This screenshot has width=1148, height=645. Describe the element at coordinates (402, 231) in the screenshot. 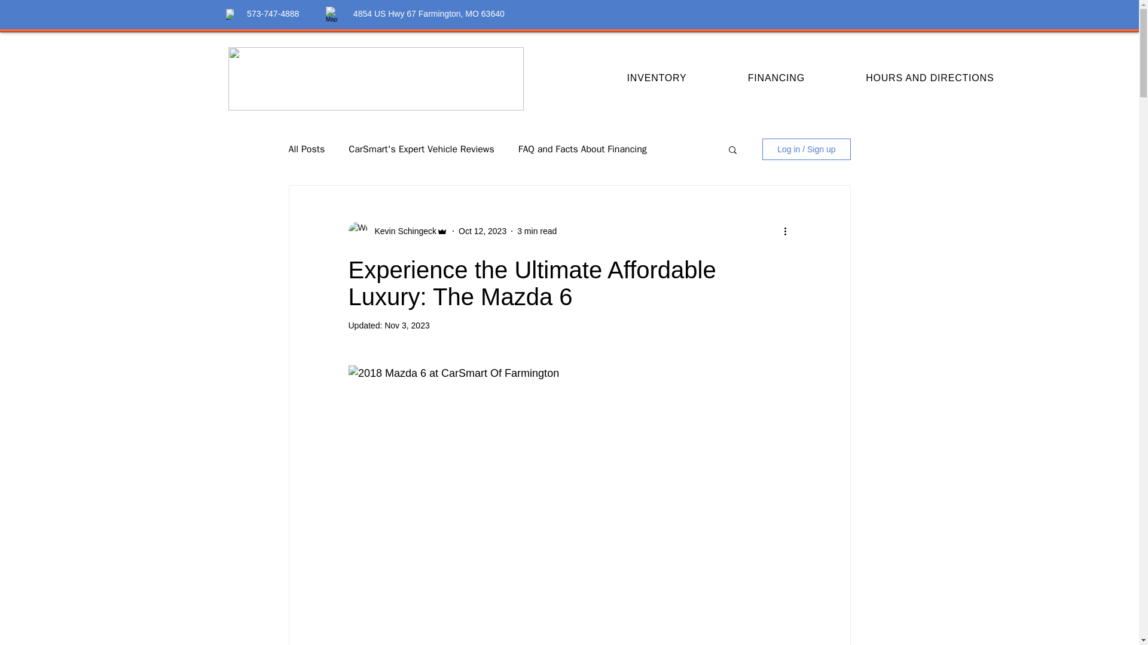

I see `Kevin Schingeck` at that location.